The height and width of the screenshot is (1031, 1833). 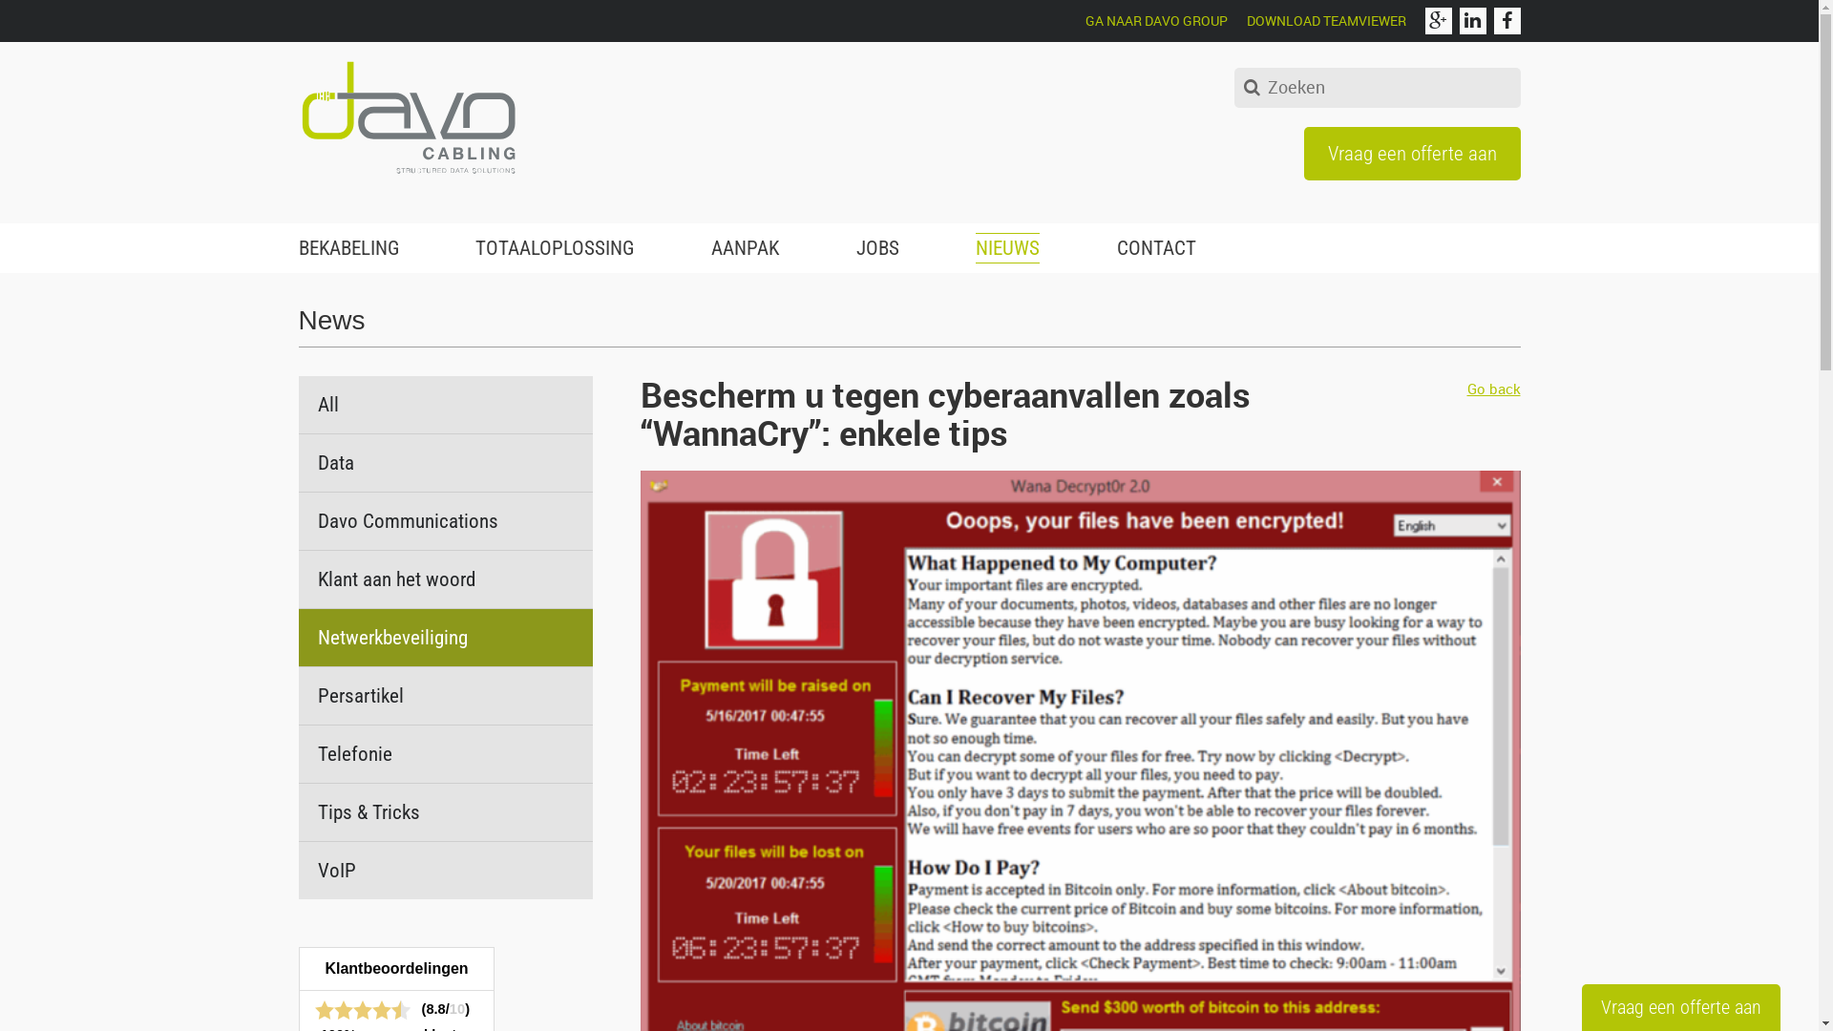 What do you see at coordinates (1251, 89) in the screenshot?
I see `Zoeken` at bounding box center [1251, 89].